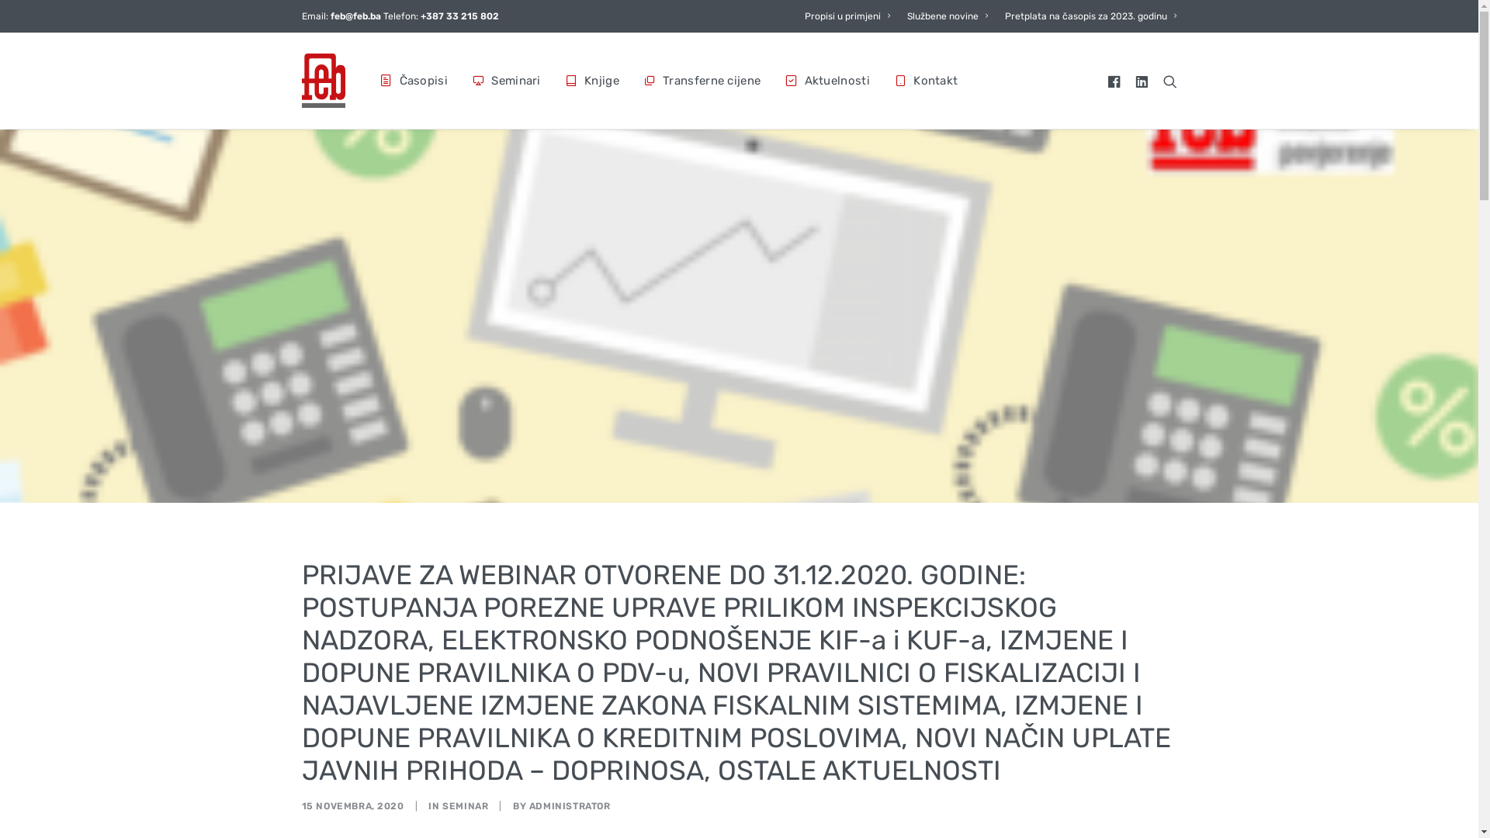  Describe the element at coordinates (851, 16) in the screenshot. I see `Propisi u primjeni` at that location.